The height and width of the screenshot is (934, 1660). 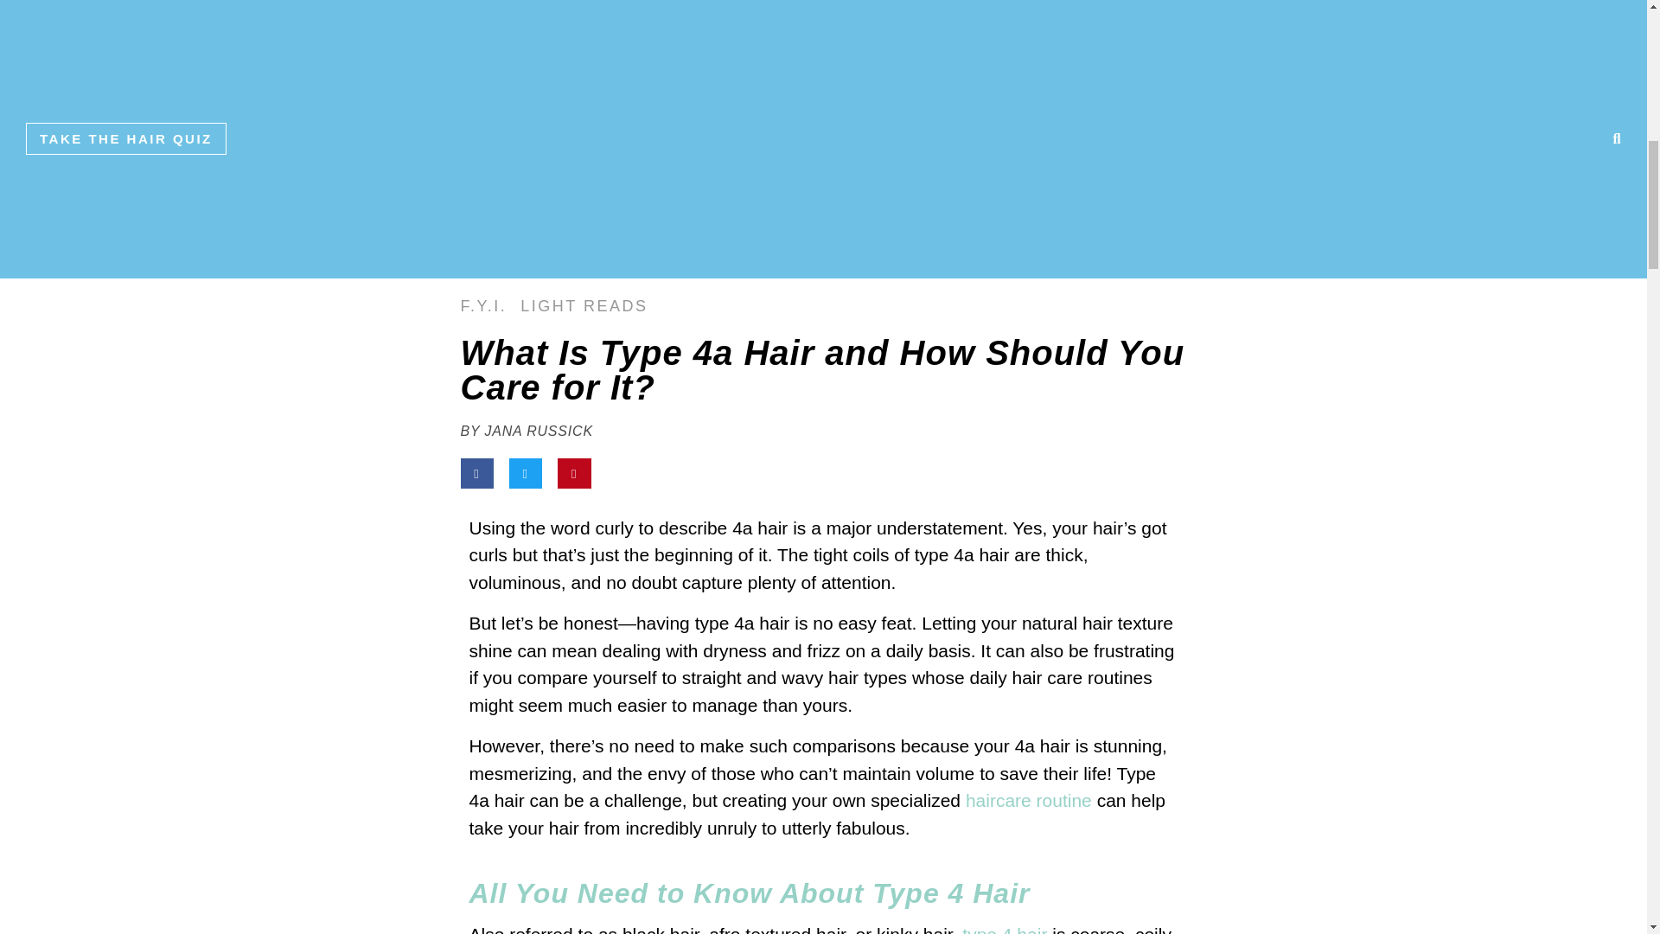 What do you see at coordinates (1005, 929) in the screenshot?
I see `type 4 hair` at bounding box center [1005, 929].